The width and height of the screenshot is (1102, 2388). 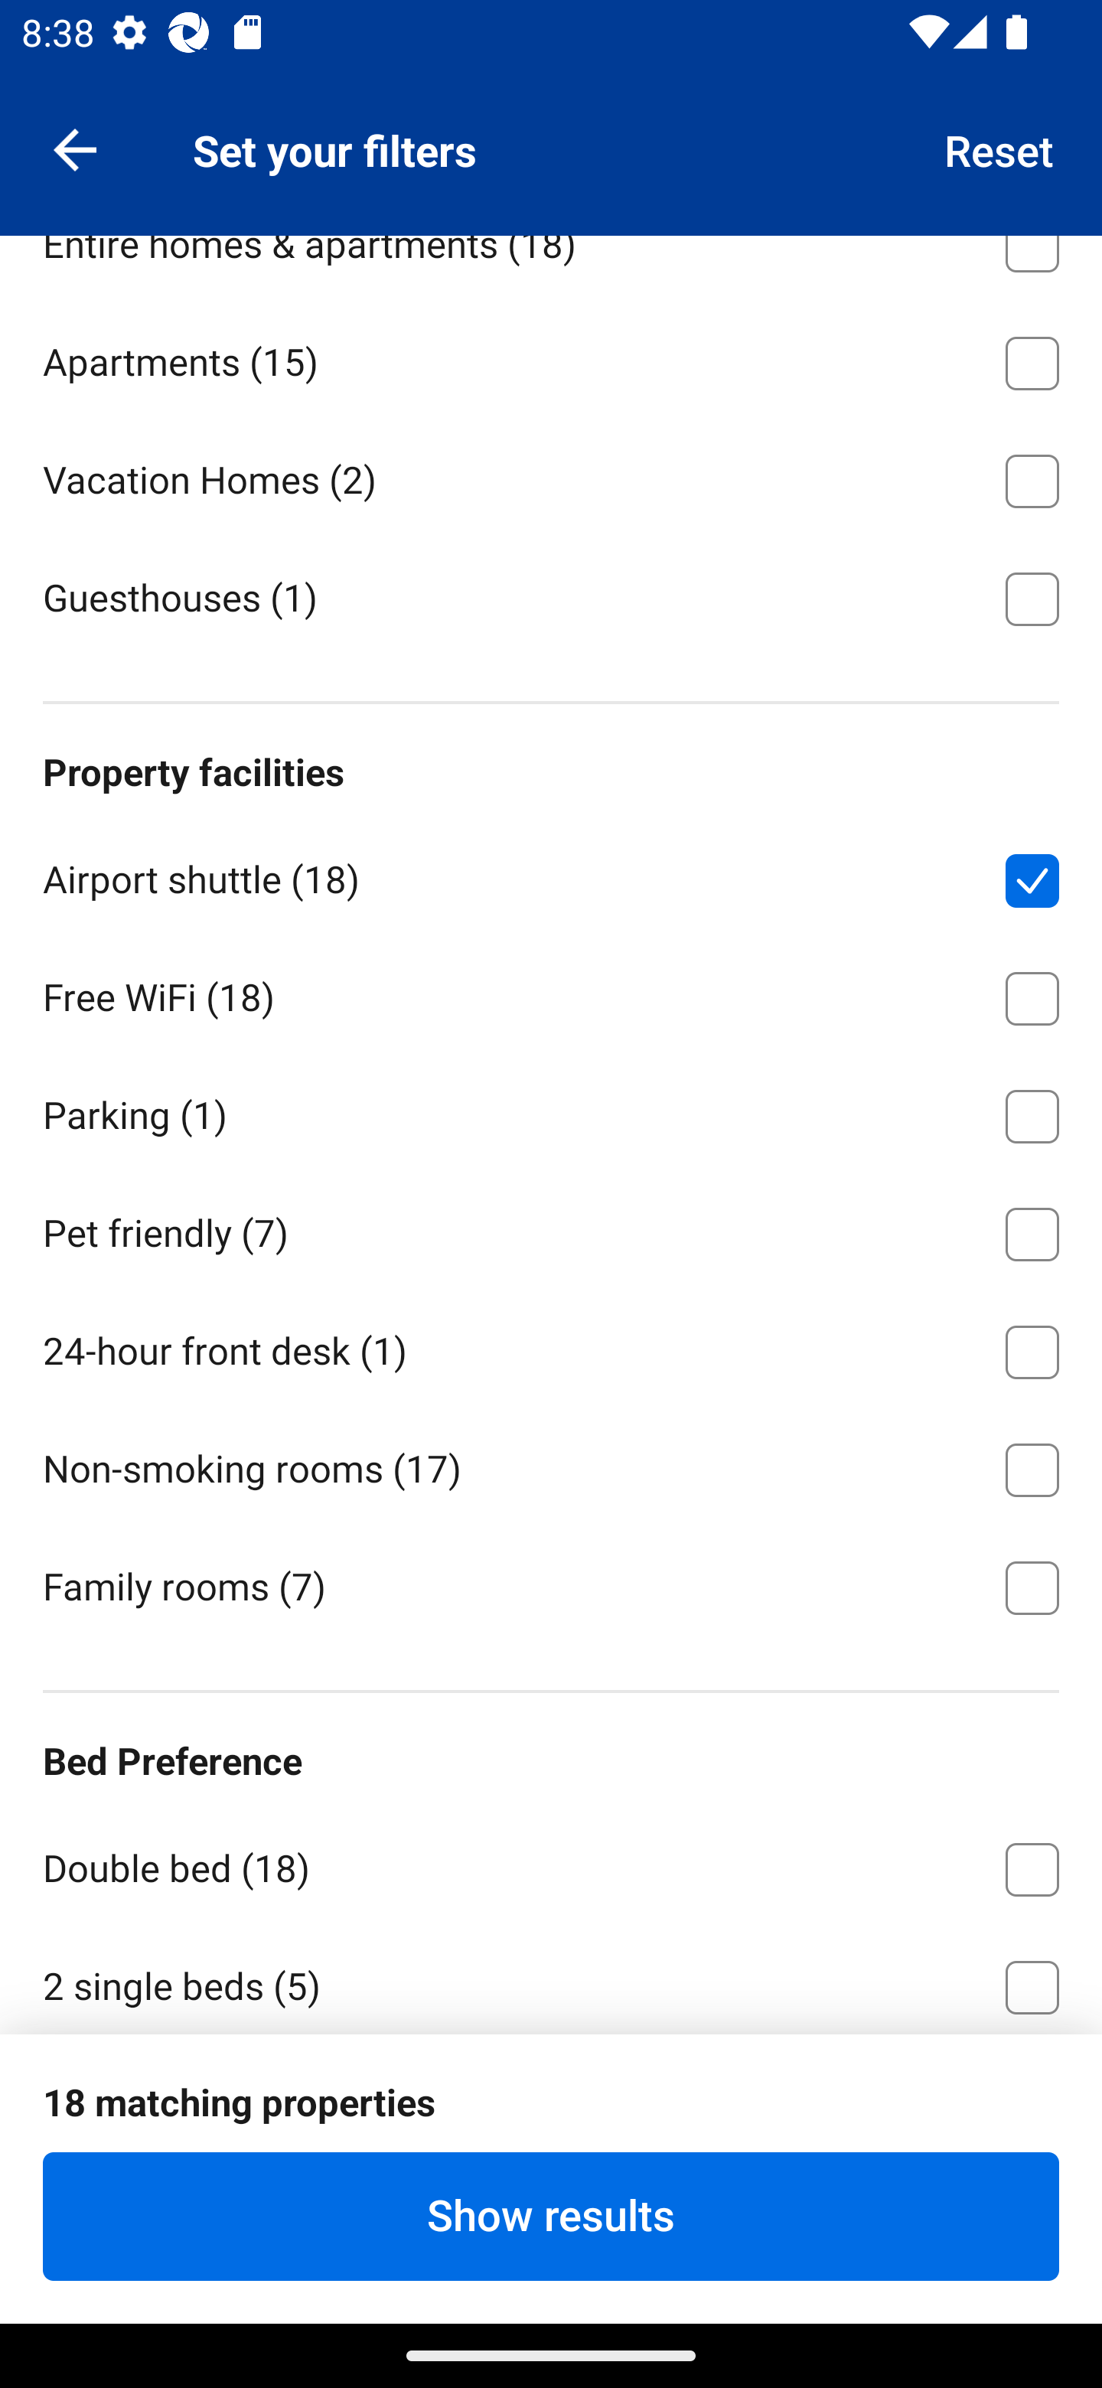 I want to click on Reset, so click(x=999, y=148).